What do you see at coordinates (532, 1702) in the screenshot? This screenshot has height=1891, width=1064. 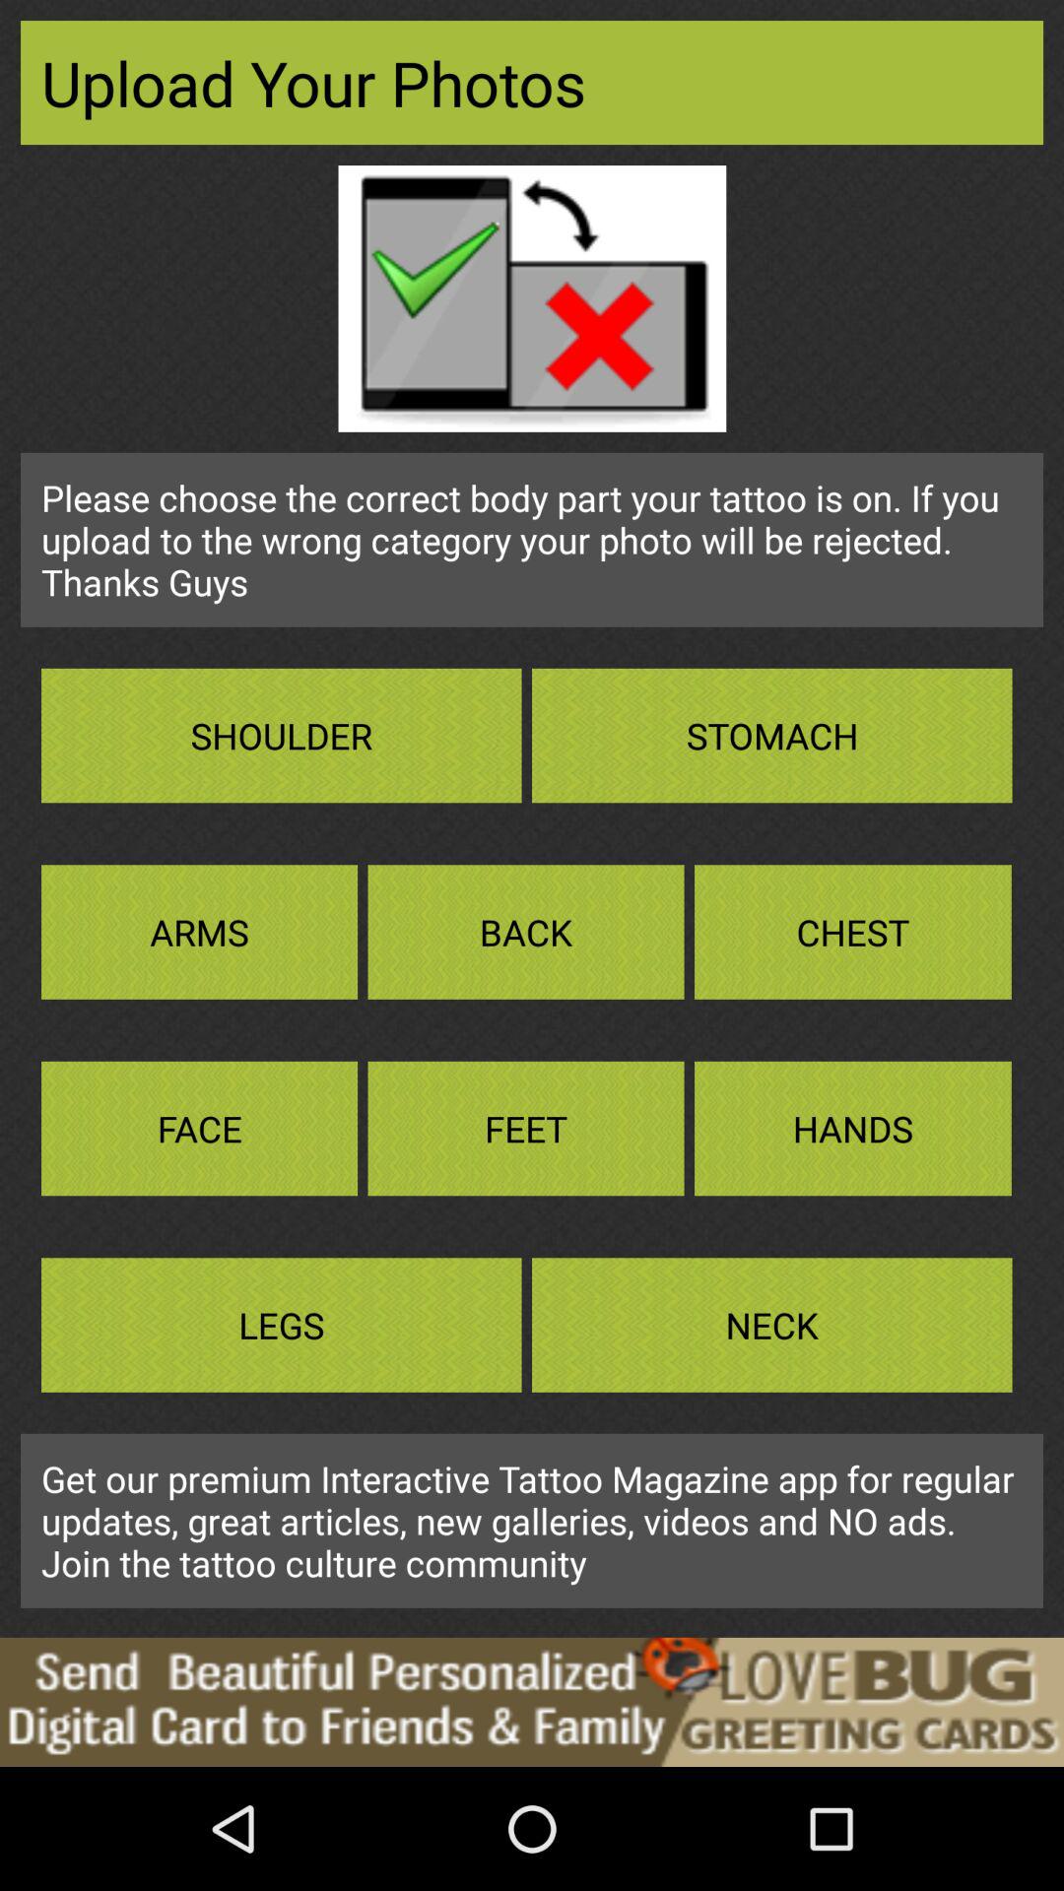 I see `visit advertisement site` at bounding box center [532, 1702].